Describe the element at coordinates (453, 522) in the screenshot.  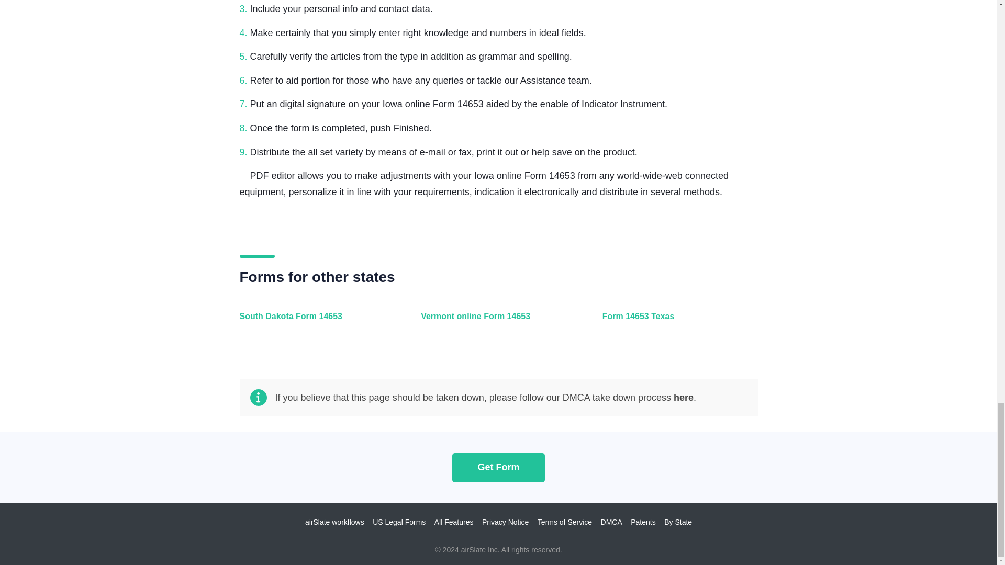
I see `All Features` at that location.